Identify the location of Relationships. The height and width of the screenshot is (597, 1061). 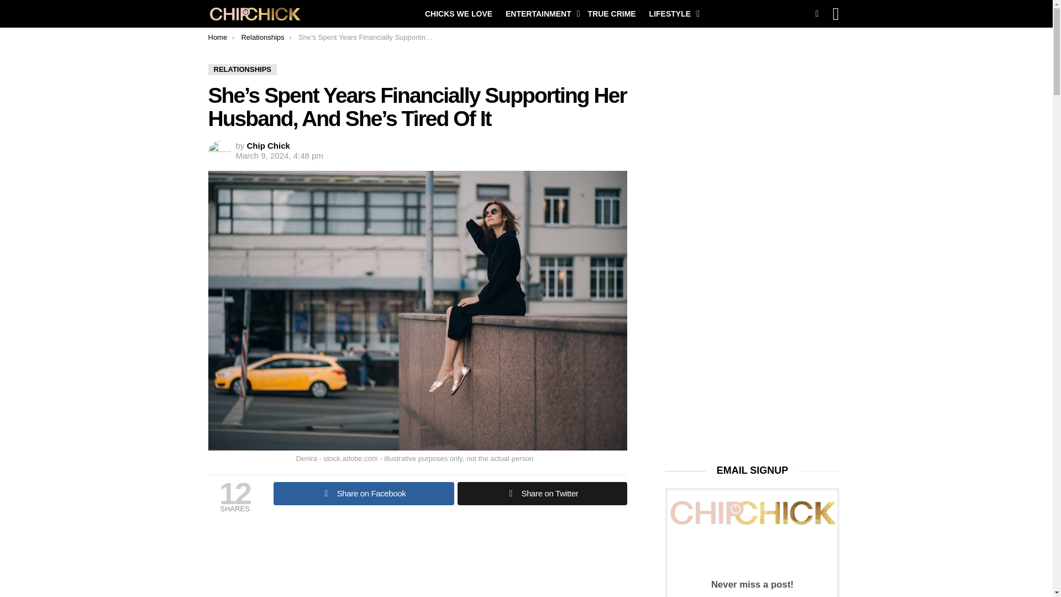
(262, 37).